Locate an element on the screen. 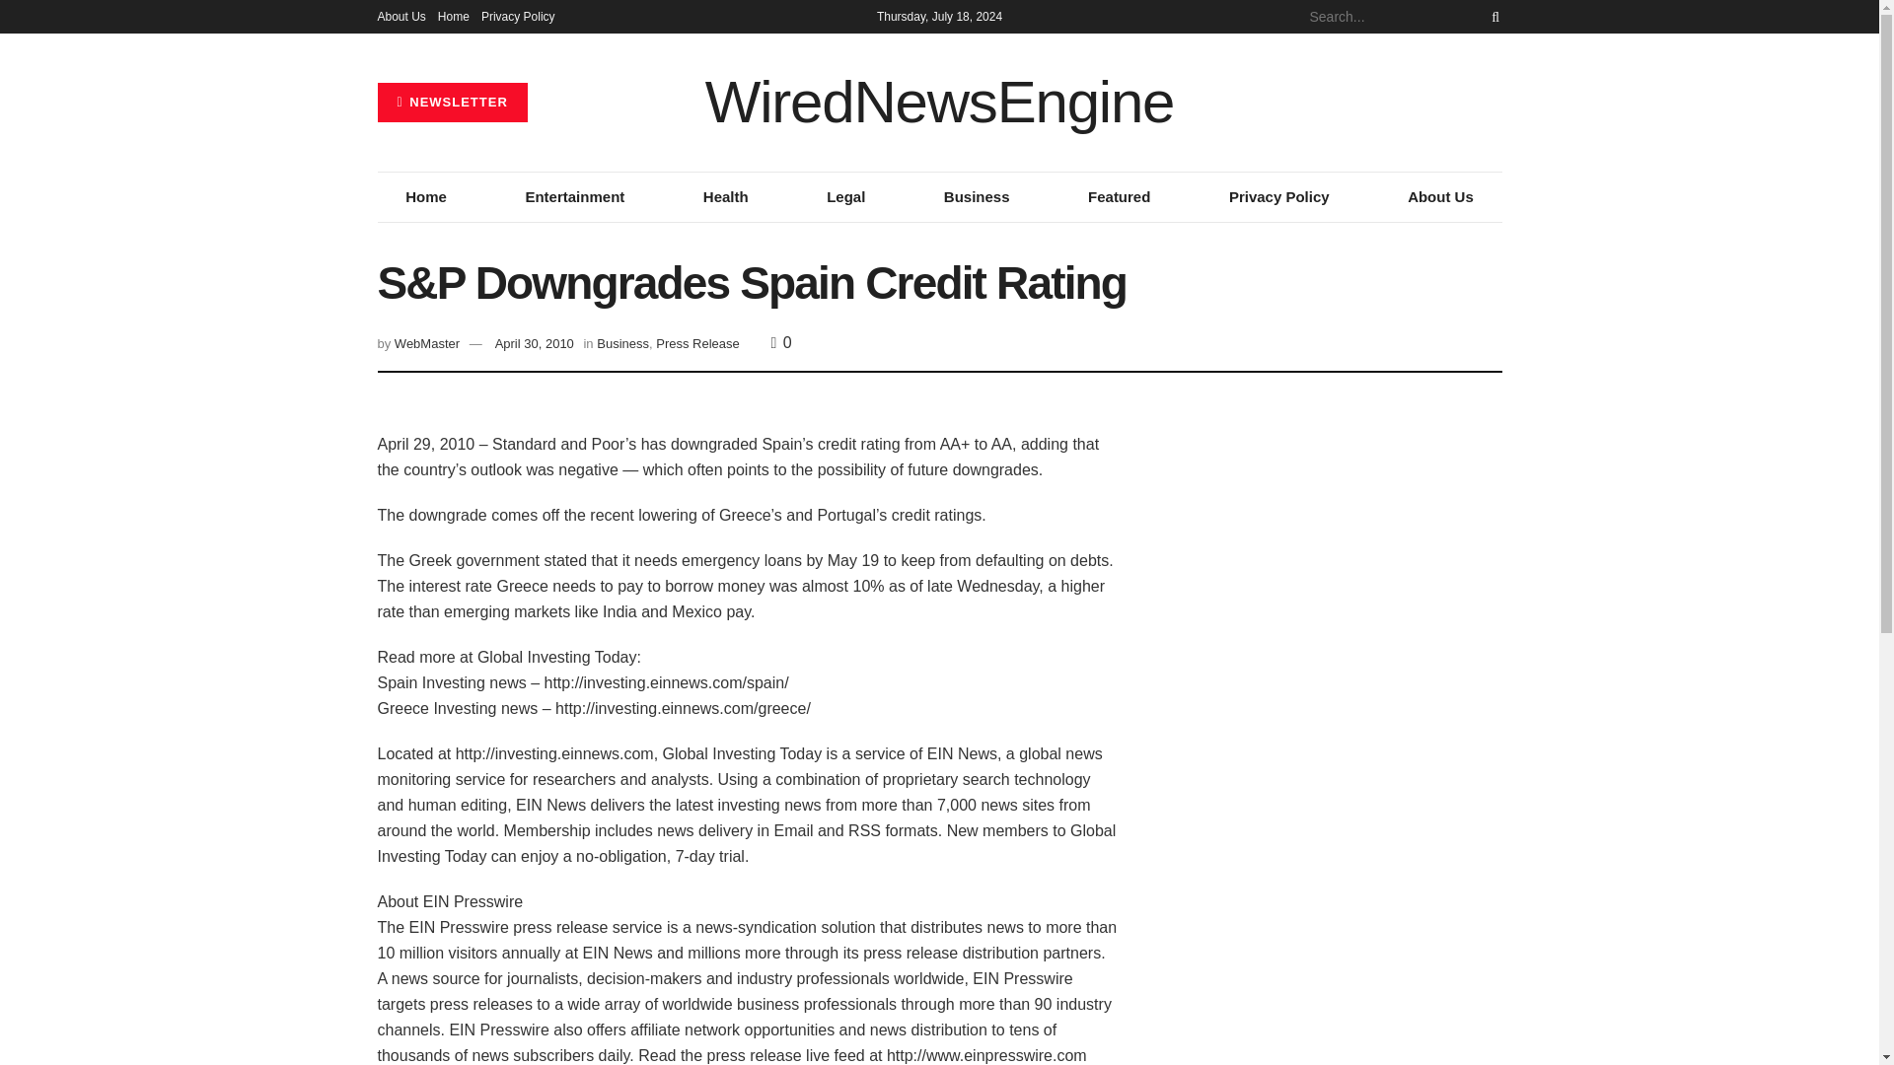  NEWSLETTER is located at coordinates (452, 103).